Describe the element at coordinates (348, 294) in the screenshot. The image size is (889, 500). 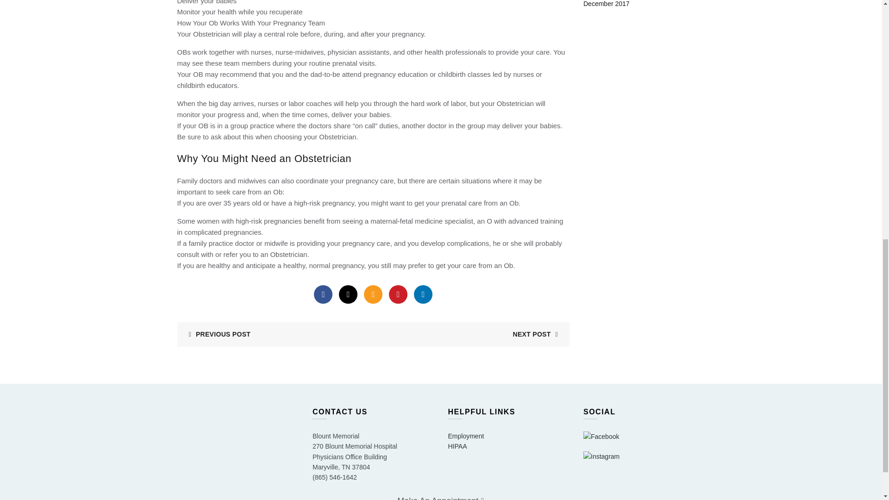
I see `X` at that location.